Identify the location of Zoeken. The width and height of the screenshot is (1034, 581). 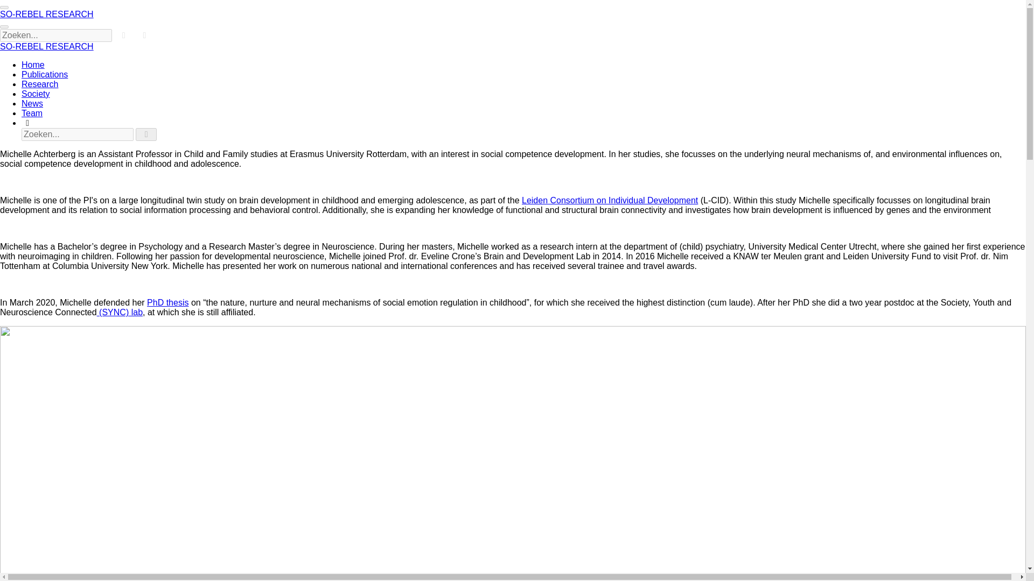
(27, 123).